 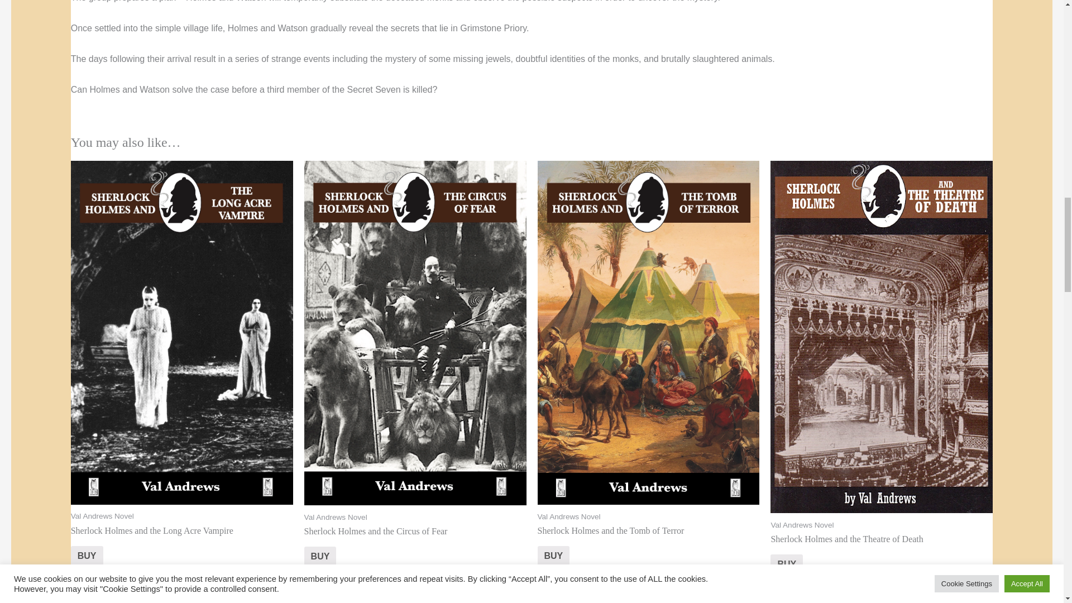 What do you see at coordinates (87, 556) in the screenshot?
I see `BUY` at bounding box center [87, 556].